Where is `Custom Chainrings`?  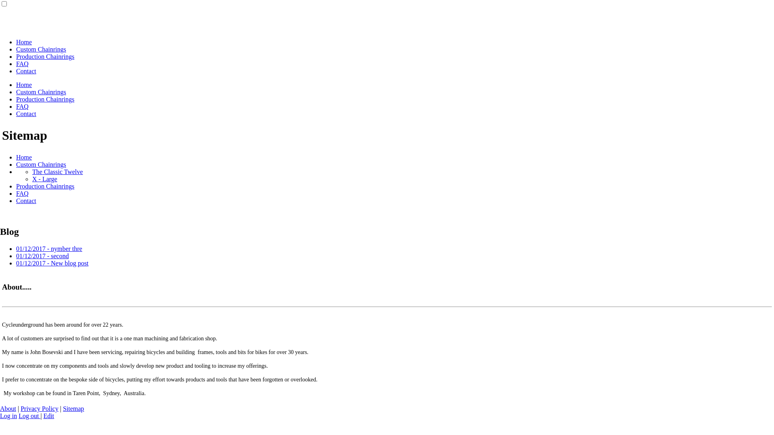
Custom Chainrings is located at coordinates (41, 49).